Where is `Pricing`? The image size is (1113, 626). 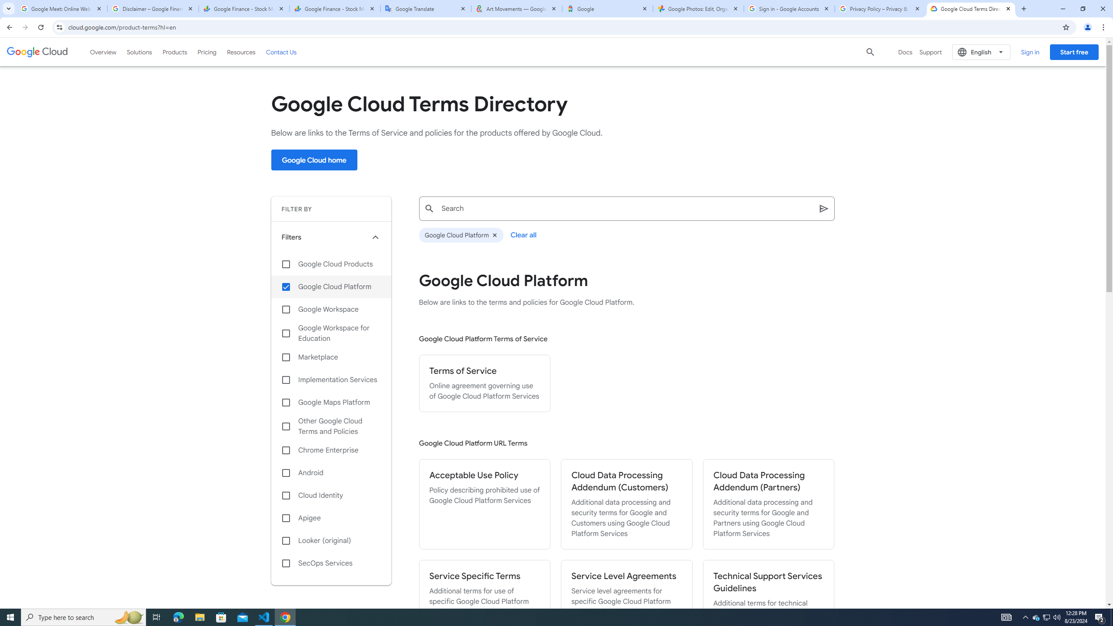 Pricing is located at coordinates (207, 52).